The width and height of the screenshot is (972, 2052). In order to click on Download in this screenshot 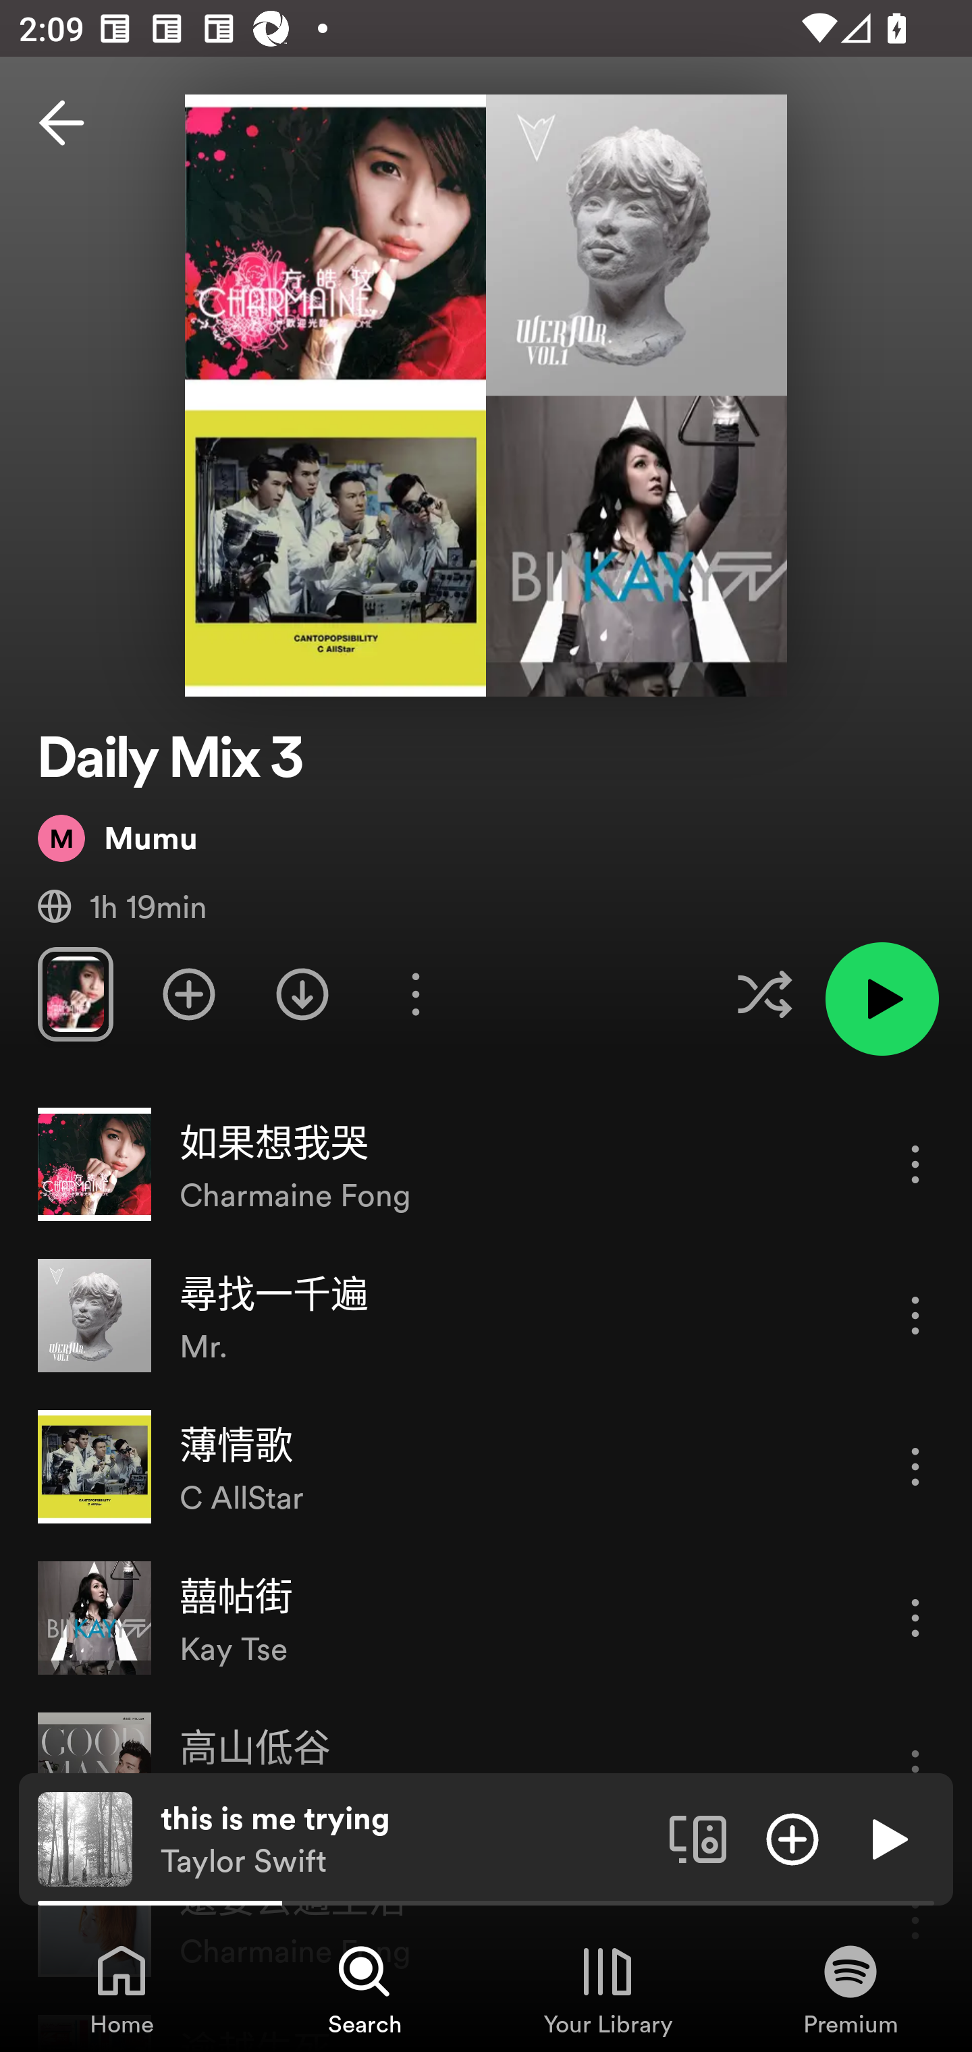, I will do `click(302, 994)`.